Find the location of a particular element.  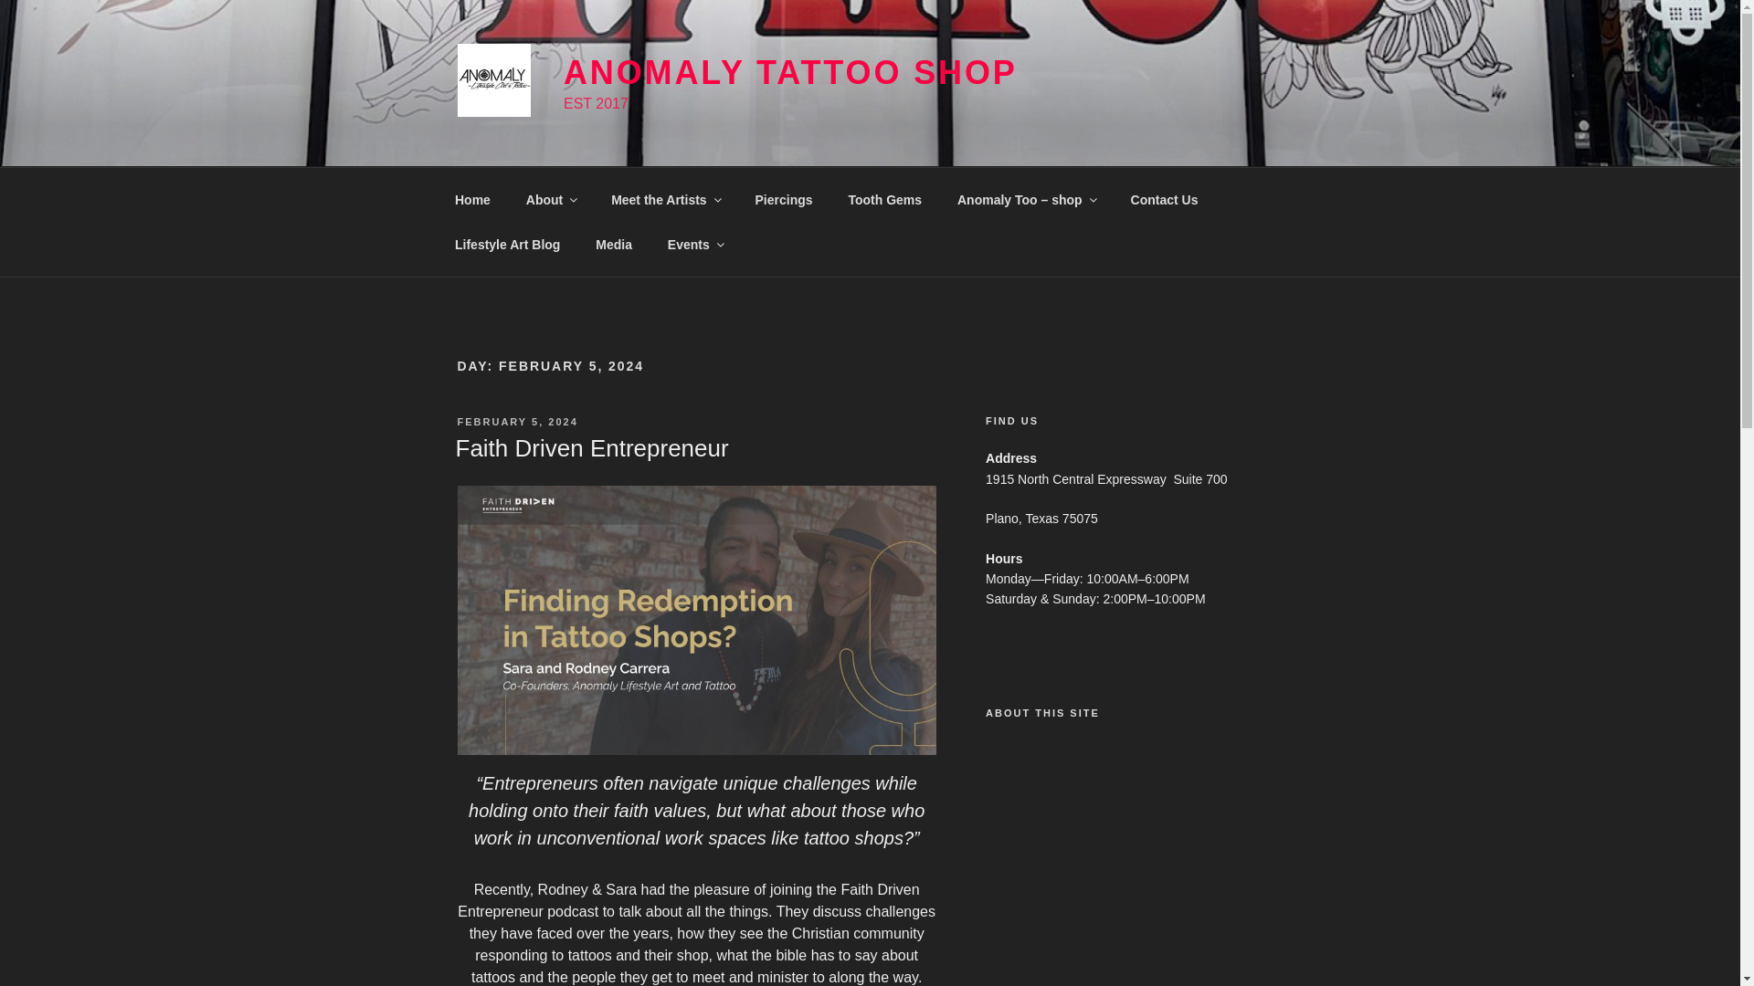

Contact Us is located at coordinates (1164, 199).